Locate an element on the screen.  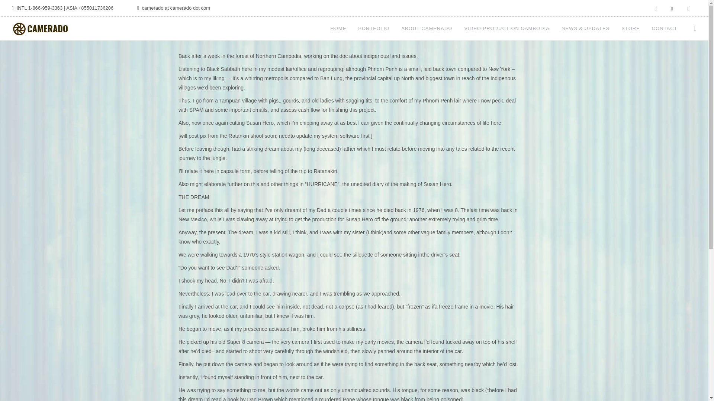
PORTFOLIO is located at coordinates (373, 29).